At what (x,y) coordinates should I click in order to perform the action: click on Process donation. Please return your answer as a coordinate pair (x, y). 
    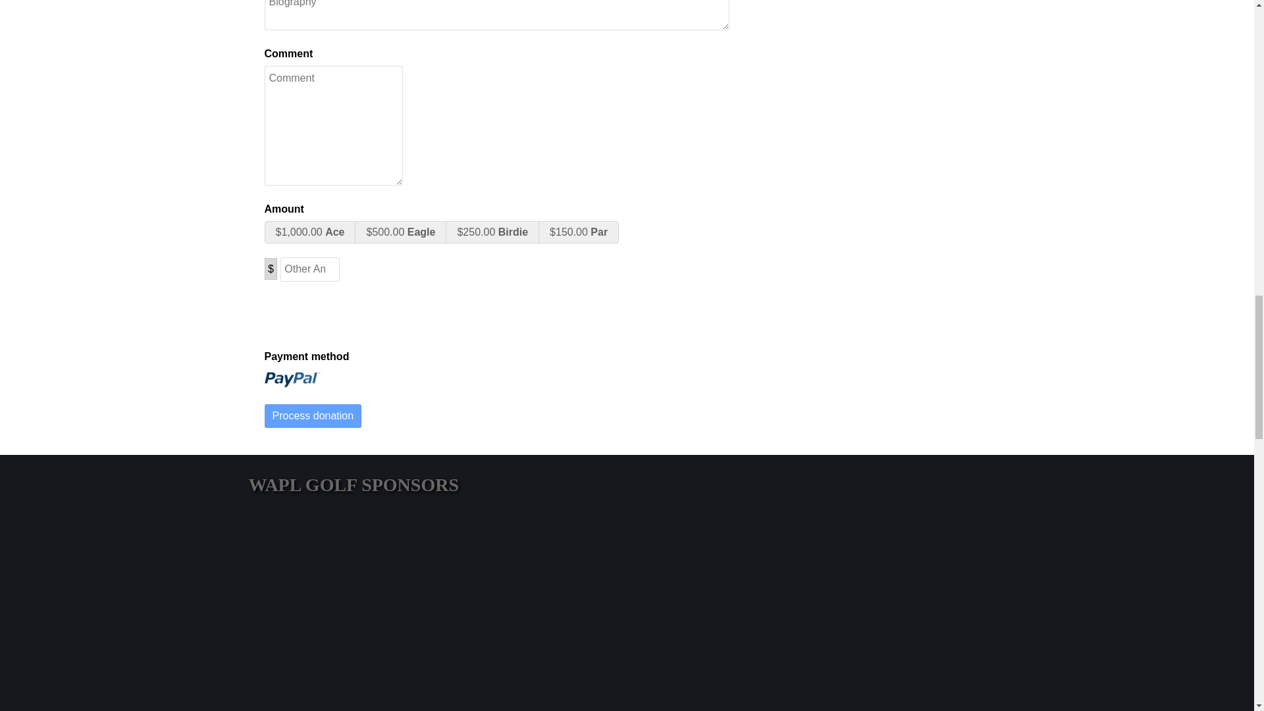
    Looking at the image, I should click on (313, 416).